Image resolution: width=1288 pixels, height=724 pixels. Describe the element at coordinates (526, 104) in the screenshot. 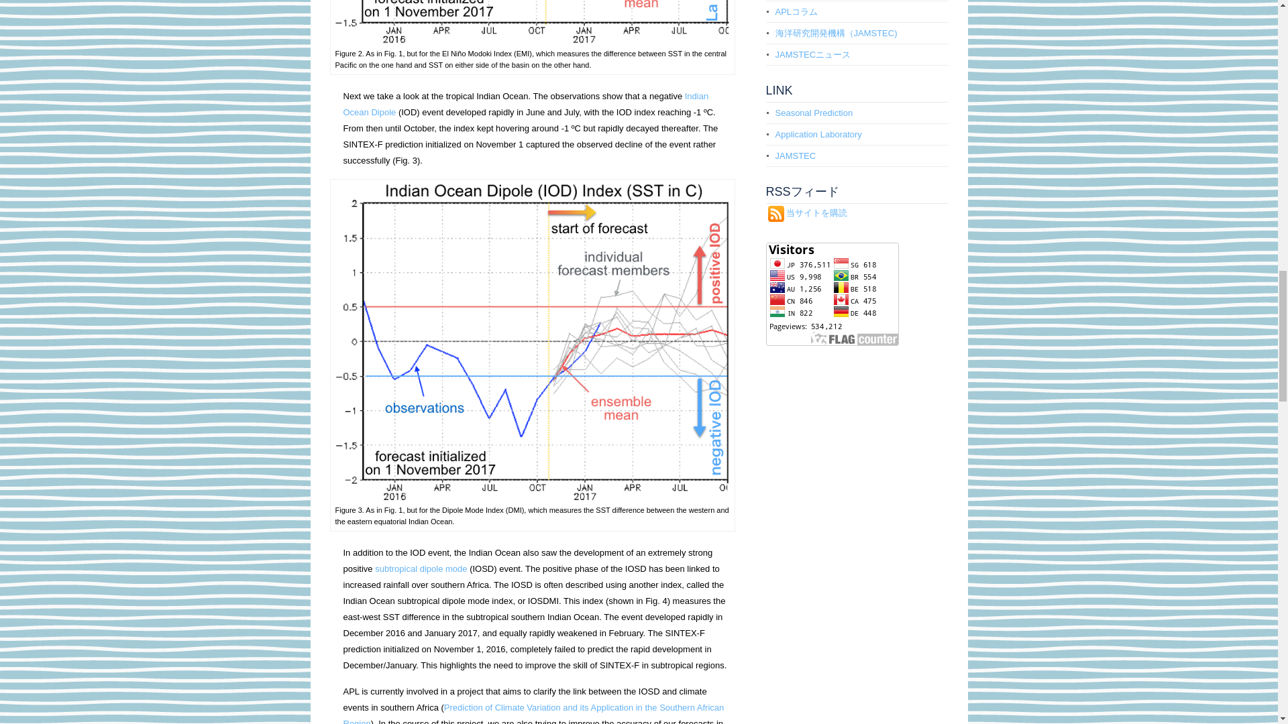

I see `Indian Ocean Dipole` at that location.